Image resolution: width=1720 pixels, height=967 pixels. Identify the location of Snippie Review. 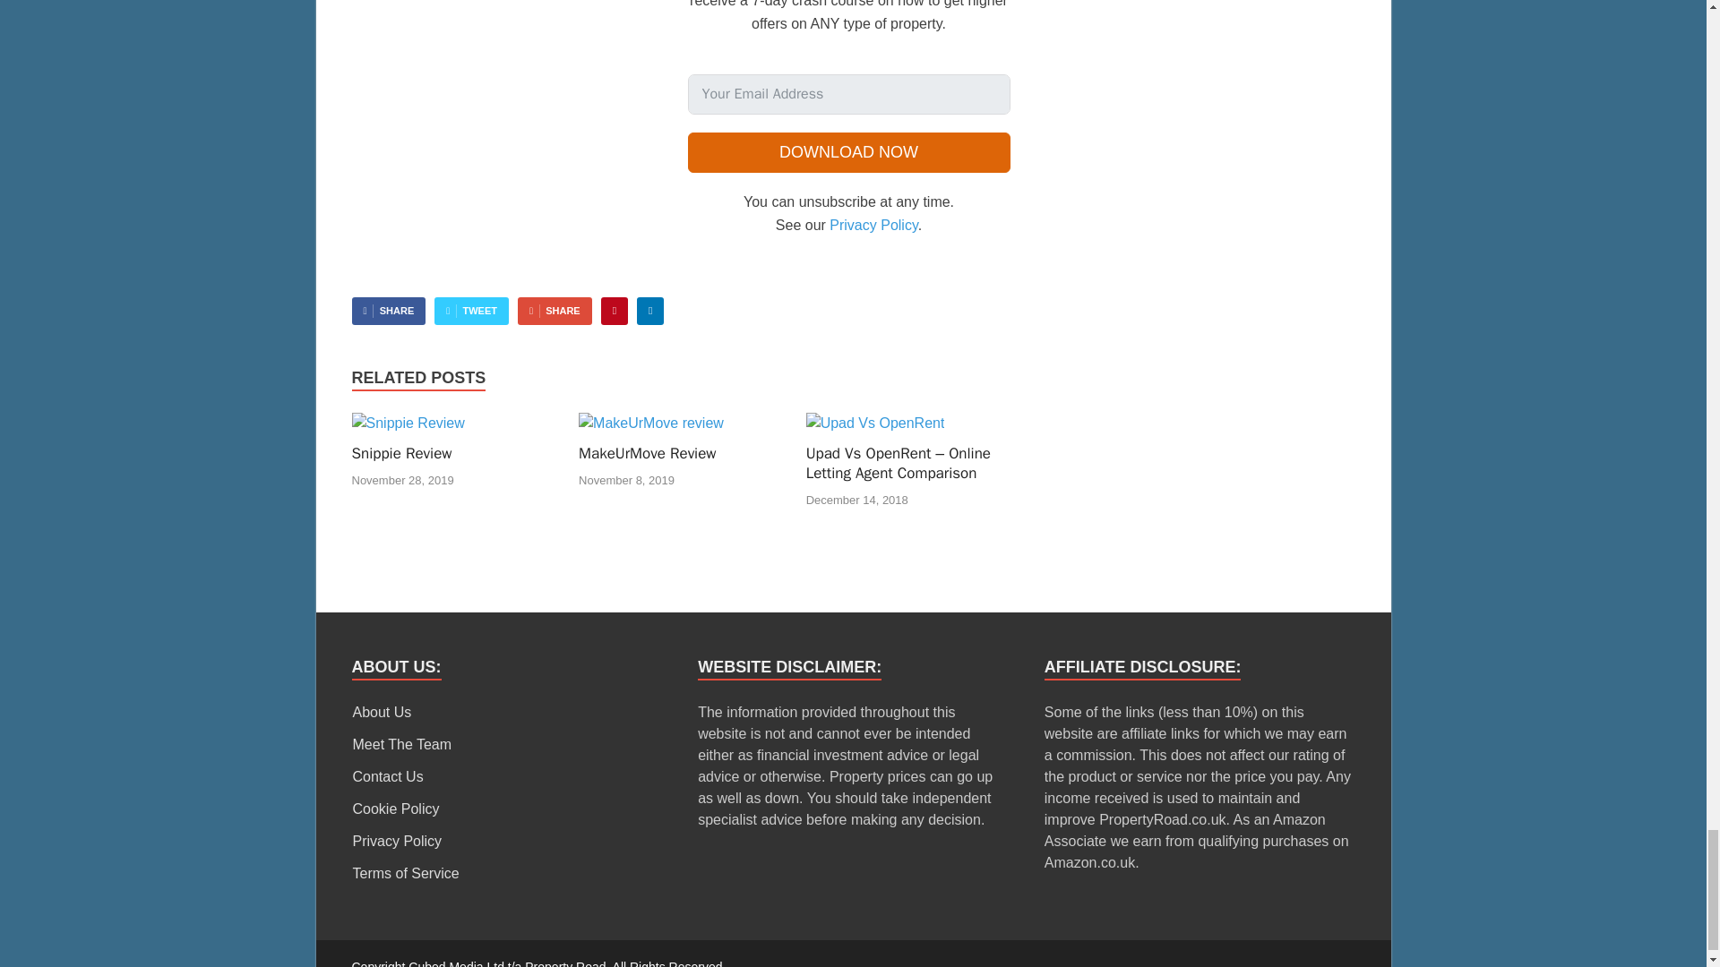
(400, 453).